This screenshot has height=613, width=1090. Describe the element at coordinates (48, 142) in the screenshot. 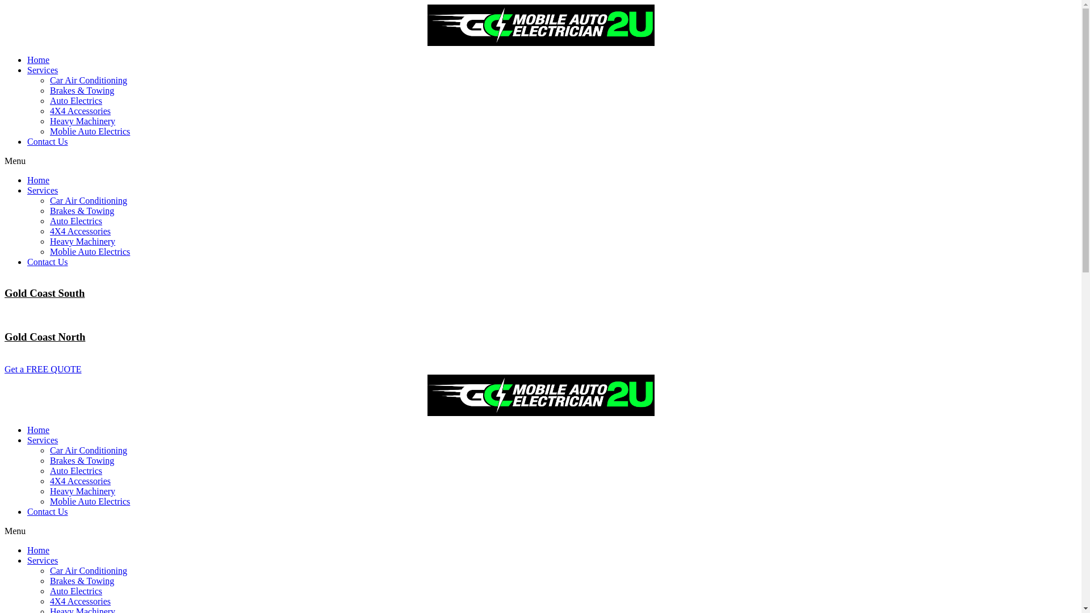

I see `Contact Us` at that location.